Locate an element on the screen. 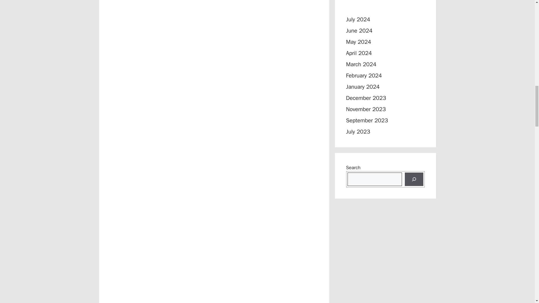 This screenshot has height=303, width=539. February 2024 is located at coordinates (364, 75).